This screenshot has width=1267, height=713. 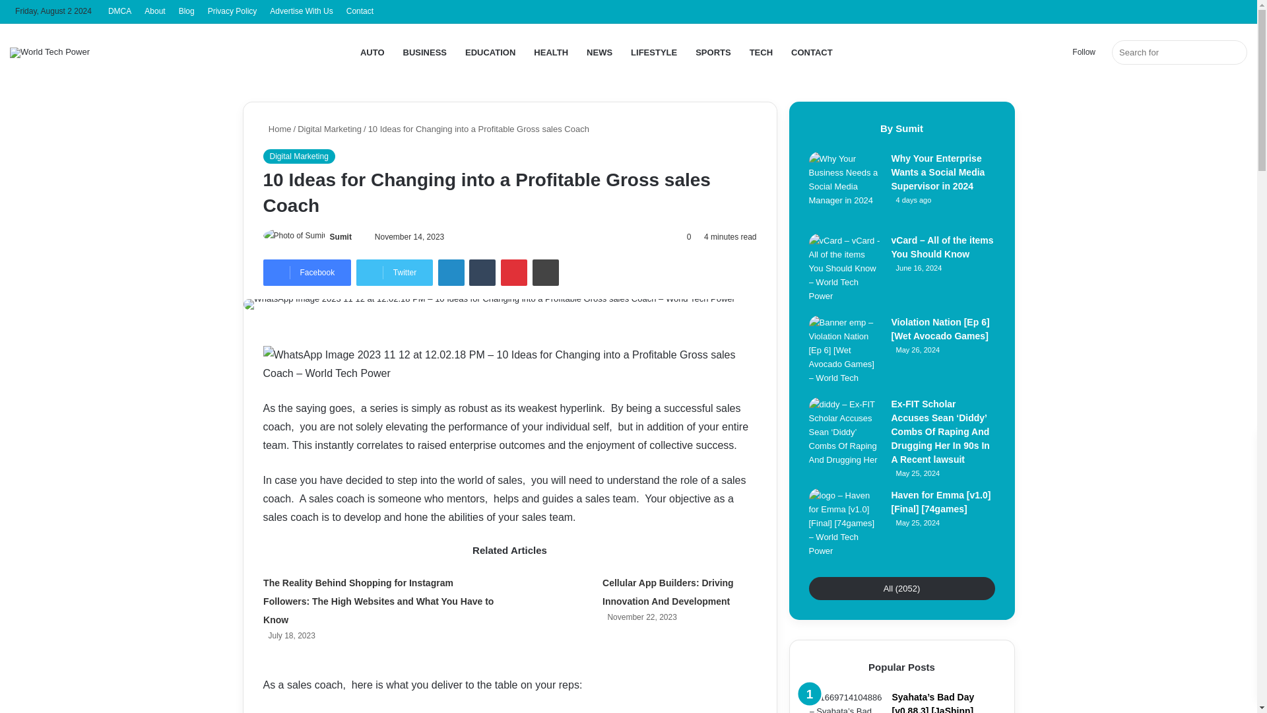 I want to click on HEALTH, so click(x=550, y=52).